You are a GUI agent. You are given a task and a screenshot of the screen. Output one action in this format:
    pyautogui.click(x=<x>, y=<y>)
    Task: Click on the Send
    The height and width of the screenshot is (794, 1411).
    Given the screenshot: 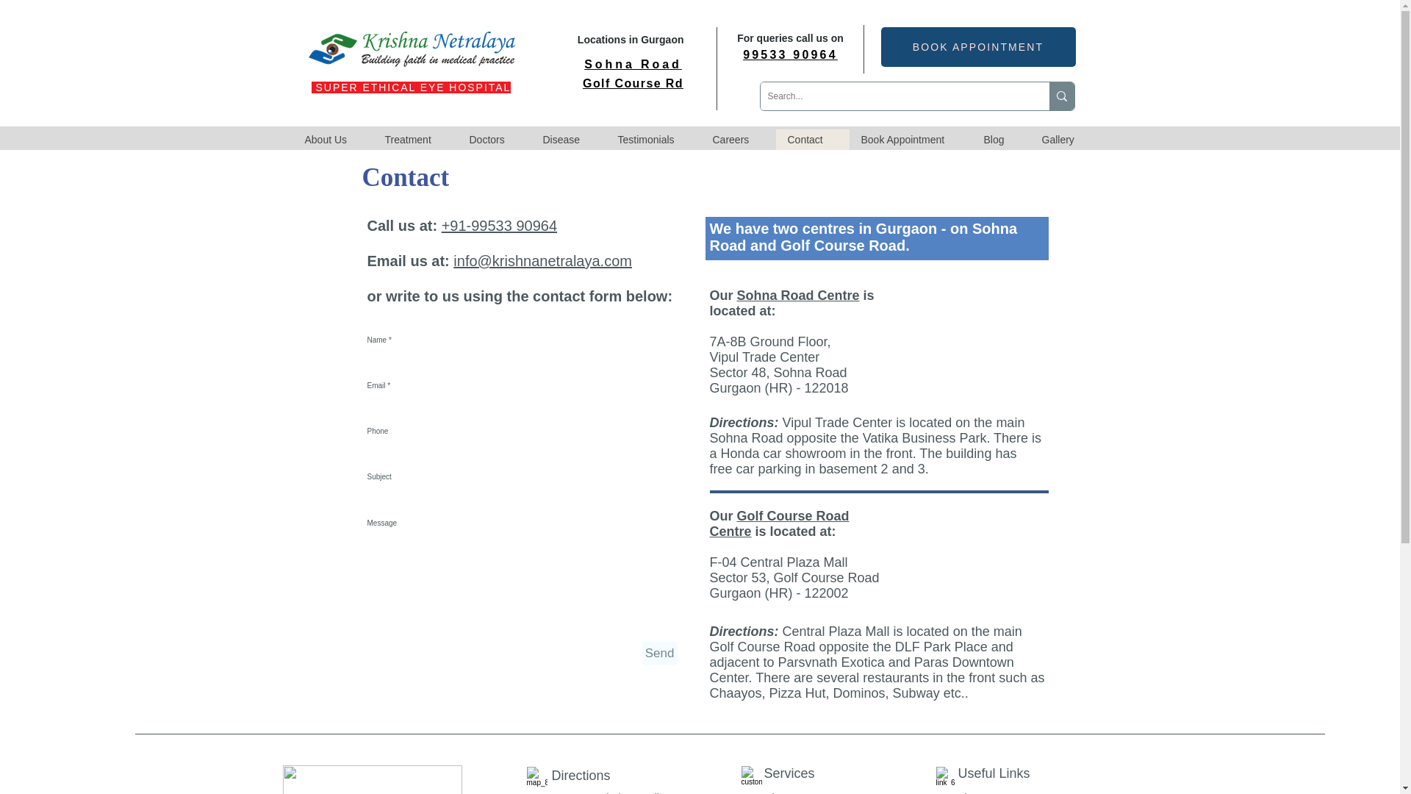 What is the action you would take?
    pyautogui.click(x=659, y=653)
    